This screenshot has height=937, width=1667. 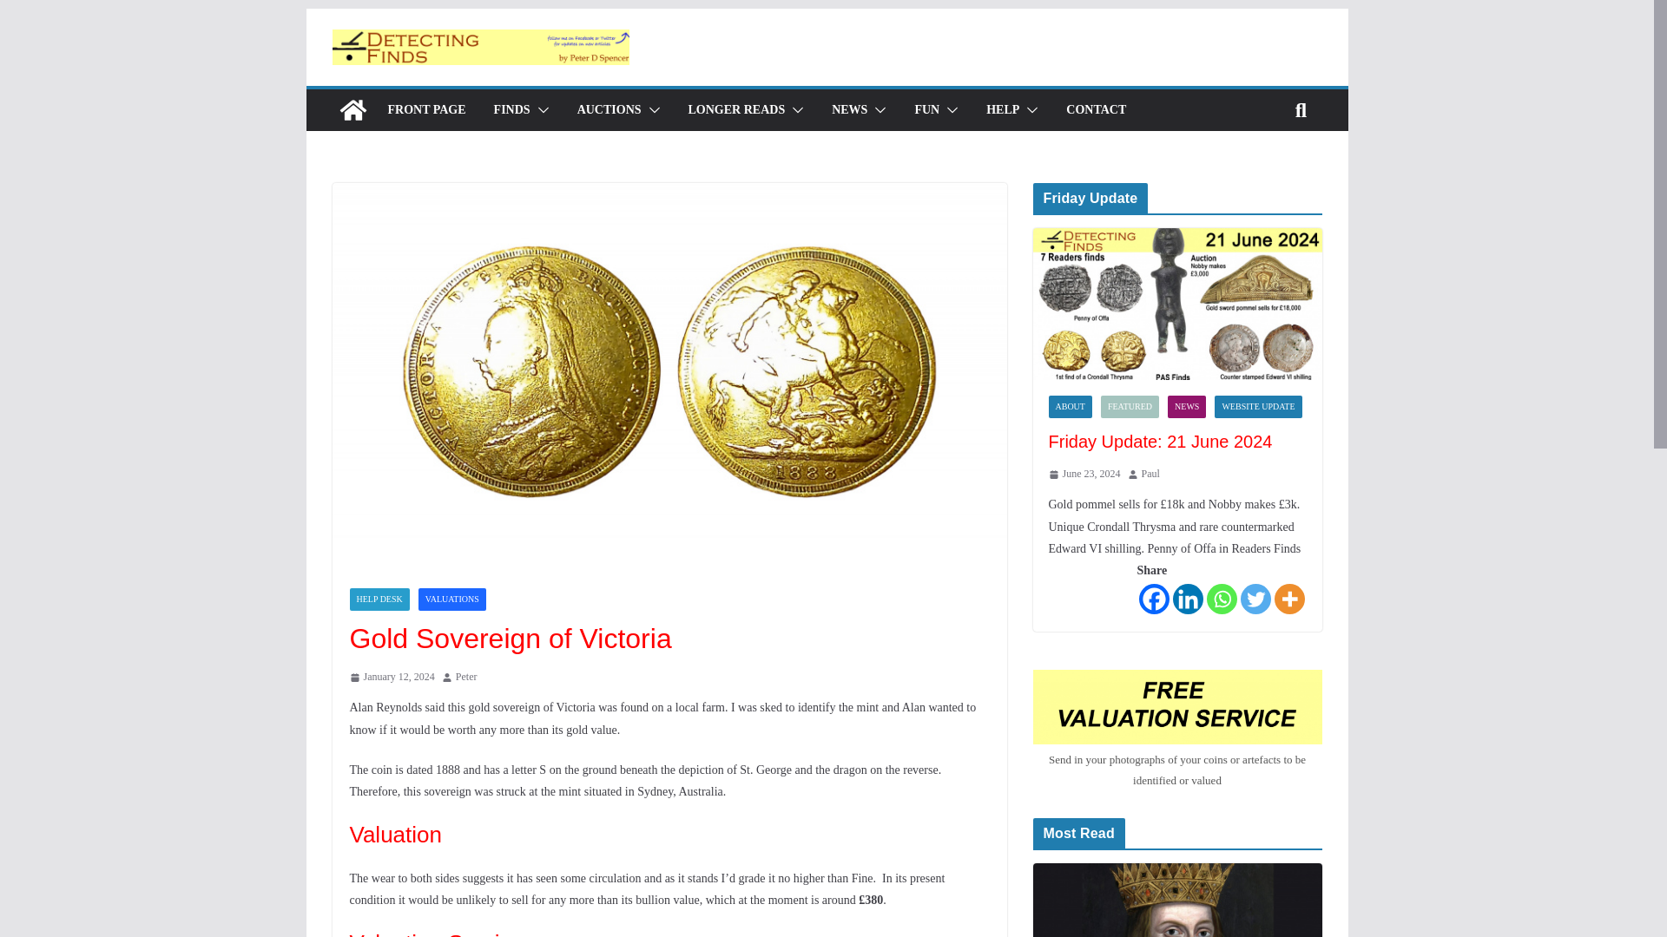 I want to click on HELP DESK, so click(x=379, y=600).